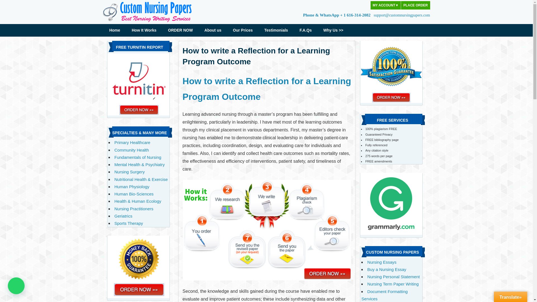 The width and height of the screenshot is (537, 302). What do you see at coordinates (213, 30) in the screenshot?
I see `About us` at bounding box center [213, 30].